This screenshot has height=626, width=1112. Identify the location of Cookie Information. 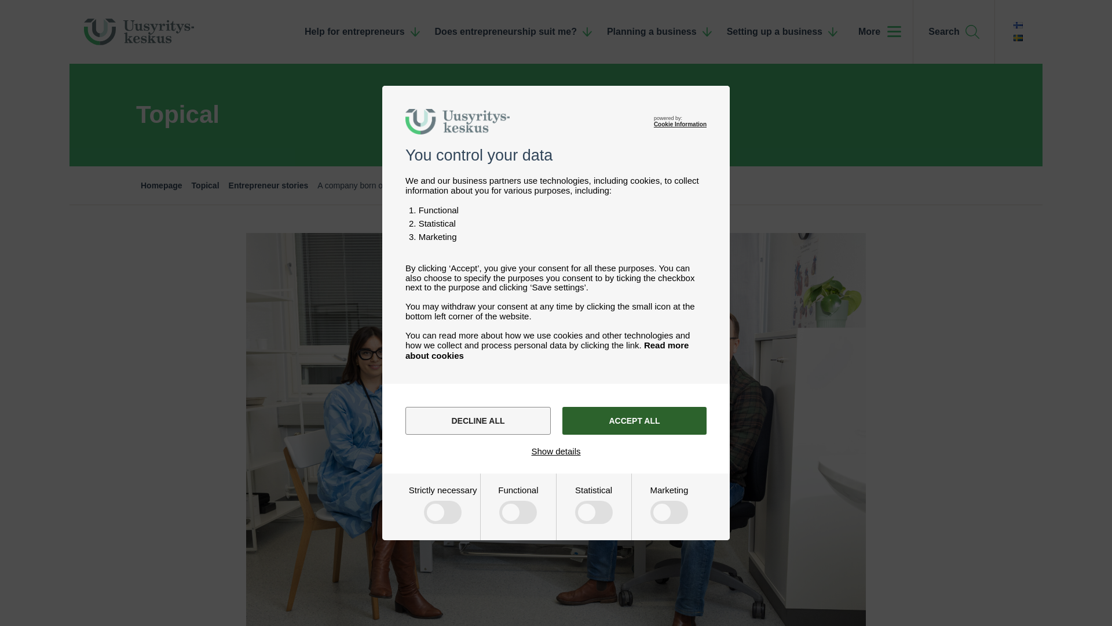
(680, 124).